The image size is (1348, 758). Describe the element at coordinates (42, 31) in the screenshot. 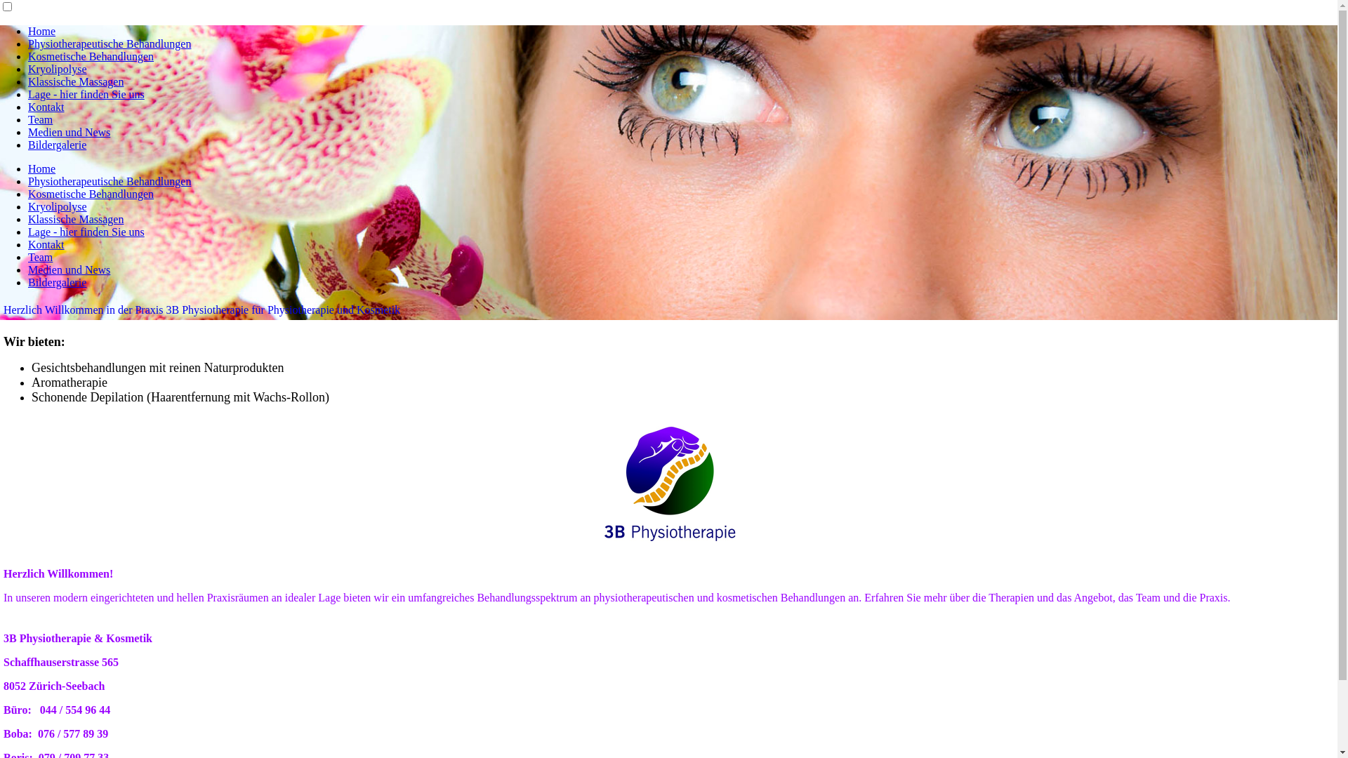

I see `Home` at that location.